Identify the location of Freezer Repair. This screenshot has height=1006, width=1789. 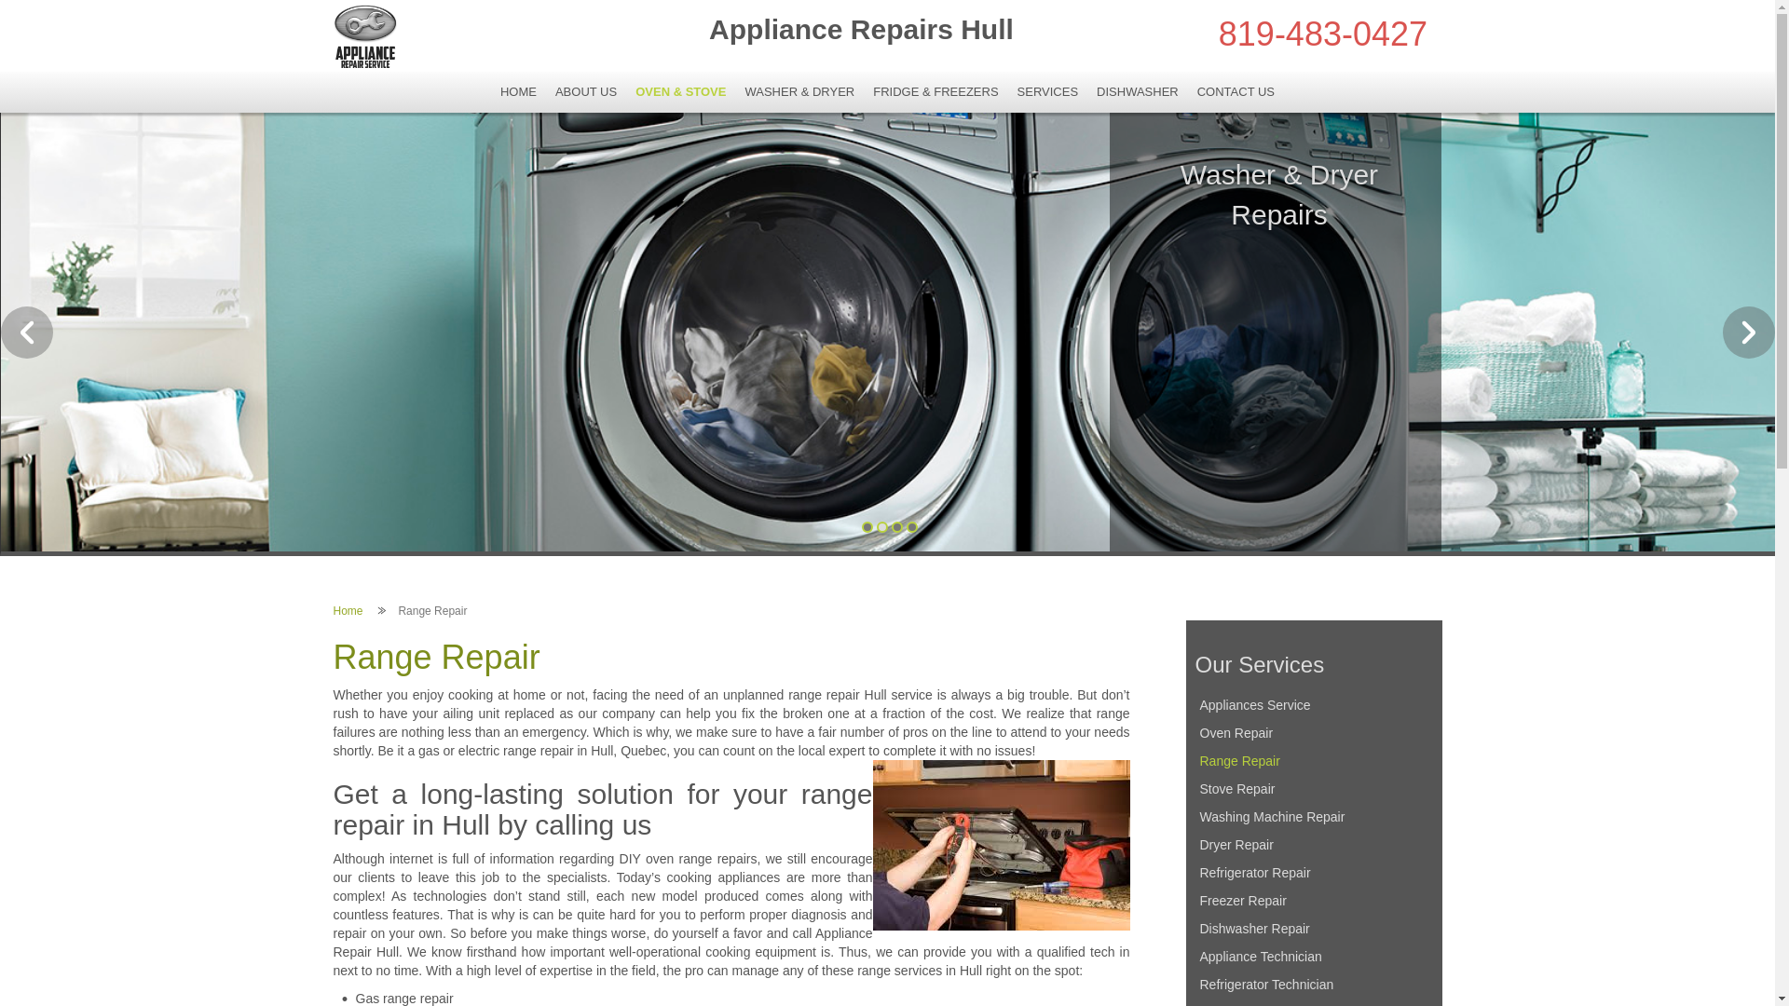
(1314, 901).